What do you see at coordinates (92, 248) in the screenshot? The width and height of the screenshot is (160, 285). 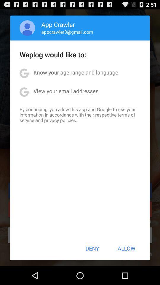 I see `turn on deny button` at bounding box center [92, 248].